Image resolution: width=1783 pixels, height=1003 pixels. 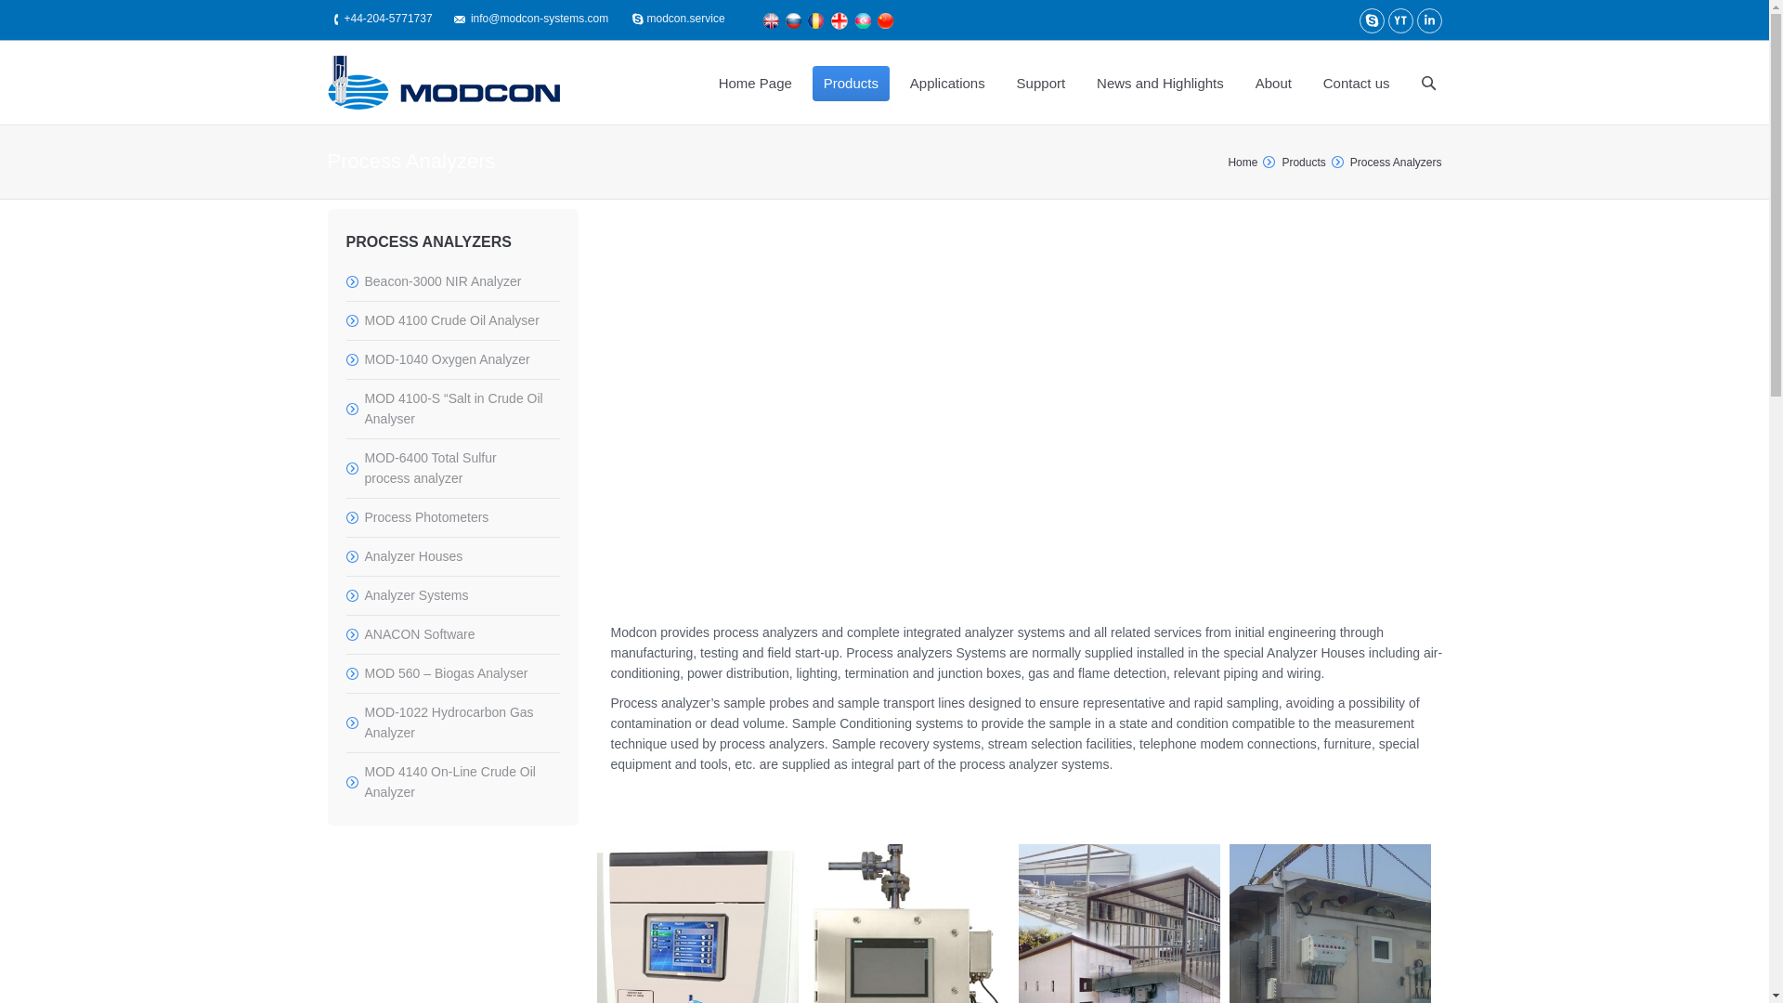 I want to click on Support, so click(x=1040, y=83).